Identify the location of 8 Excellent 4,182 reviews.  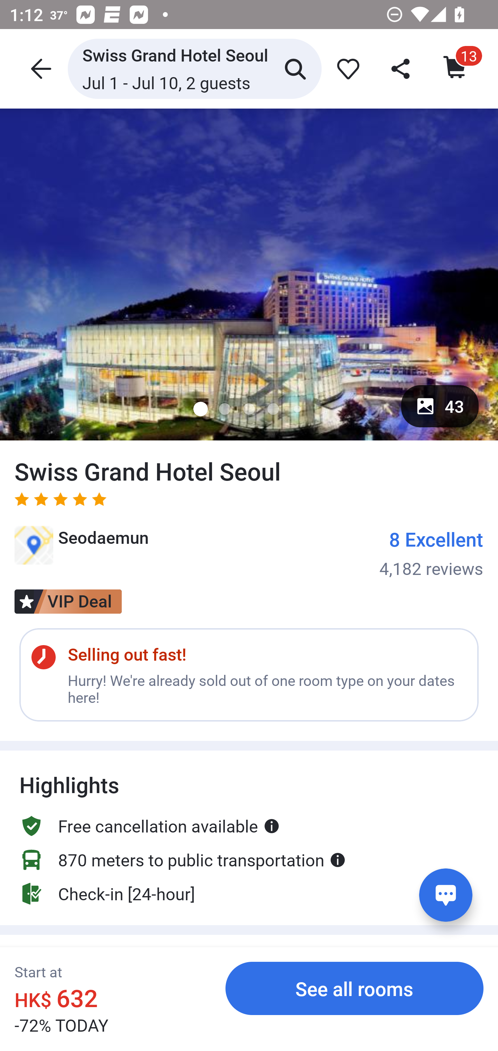
(432, 552).